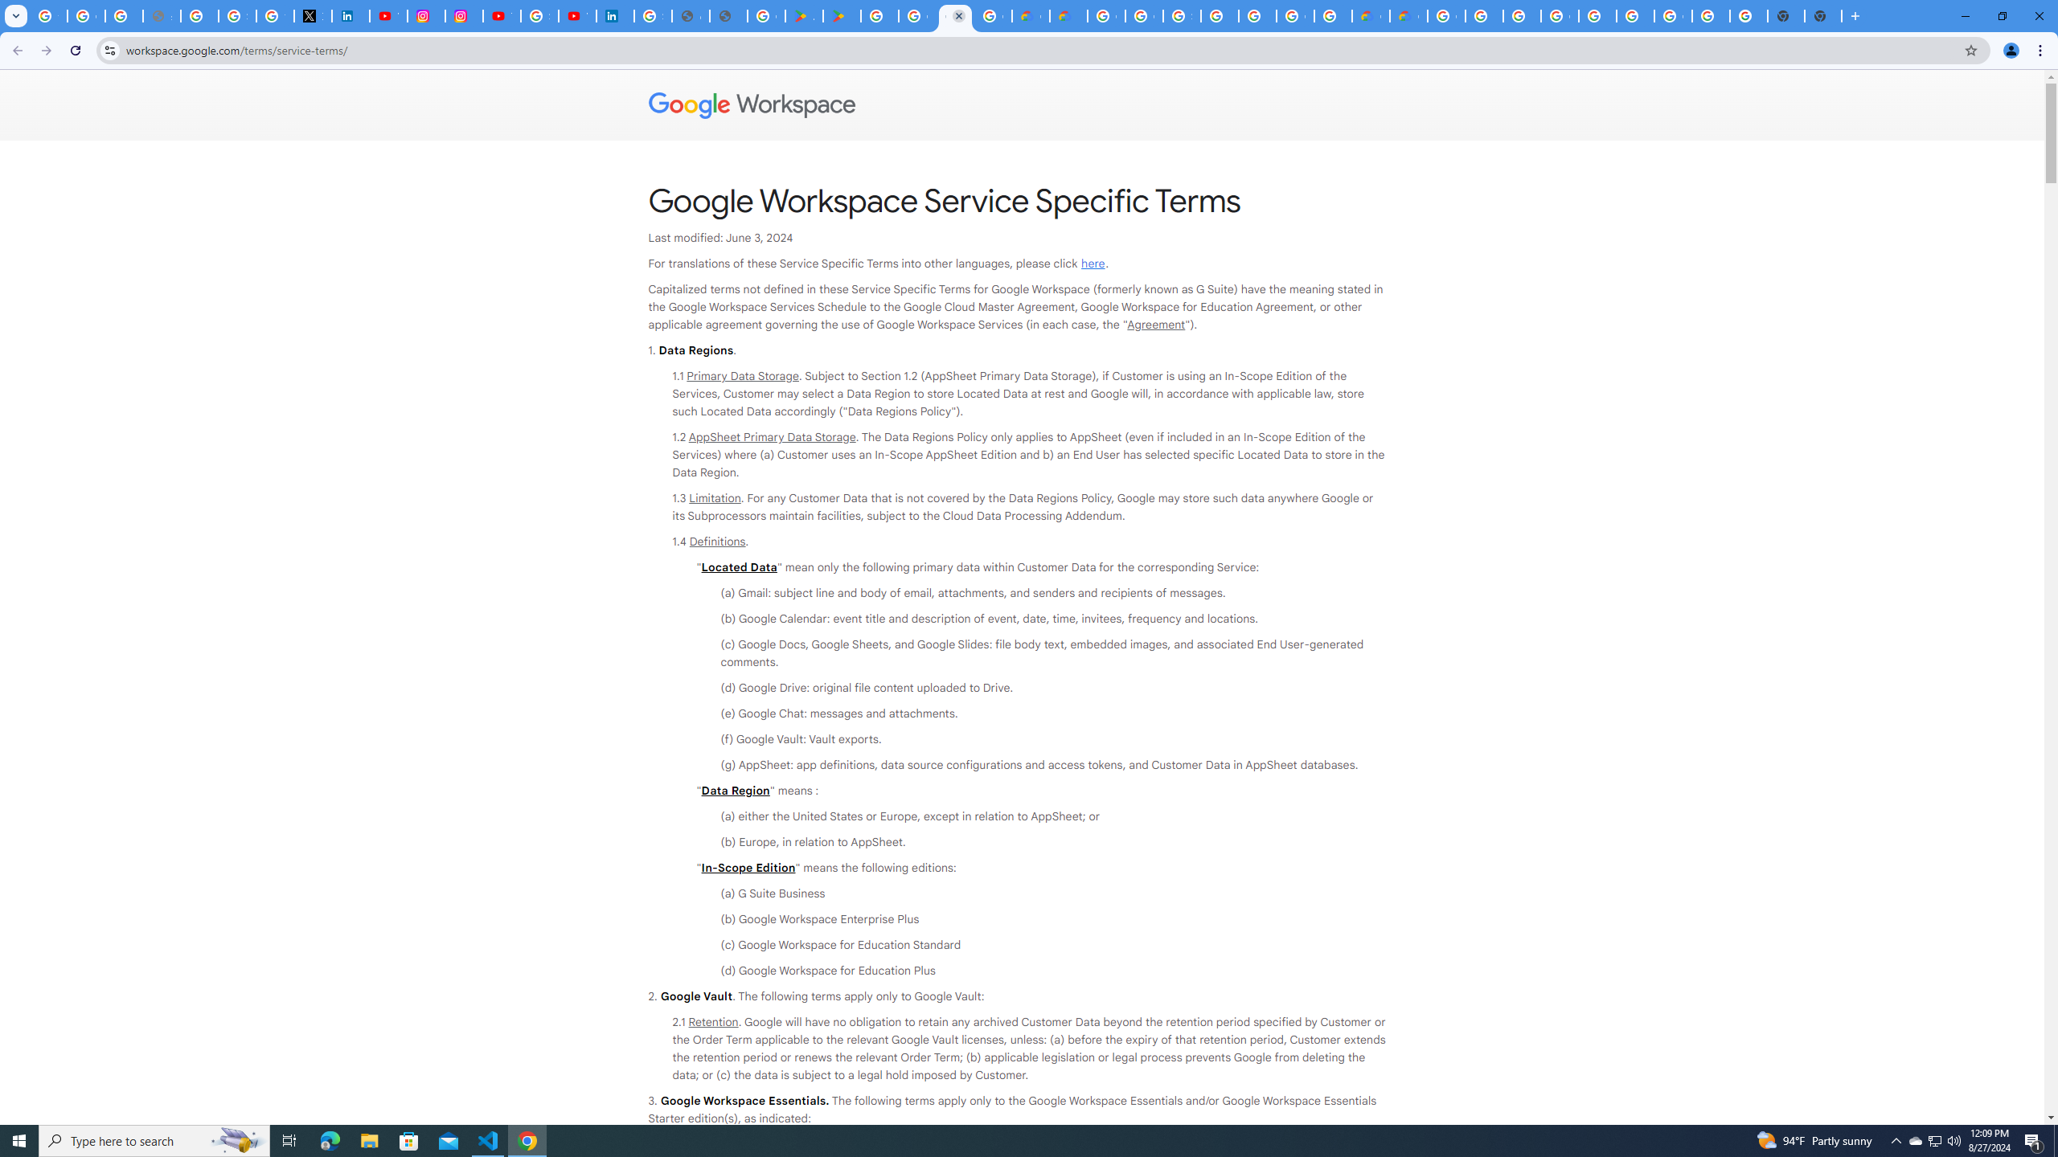  I want to click on Android Apps on Google Play, so click(804, 16).